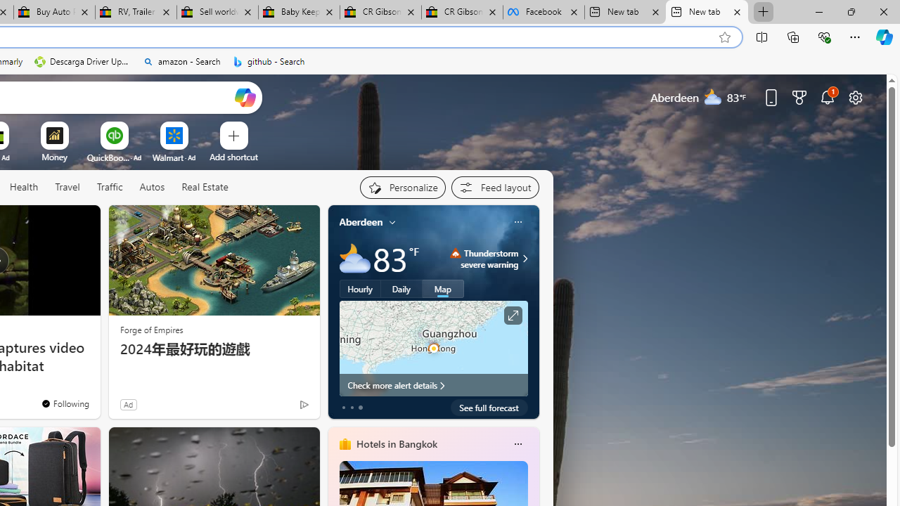 The width and height of the screenshot is (900, 506). Describe the element at coordinates (83, 62) in the screenshot. I see `Descarga Driver Updater` at that location.